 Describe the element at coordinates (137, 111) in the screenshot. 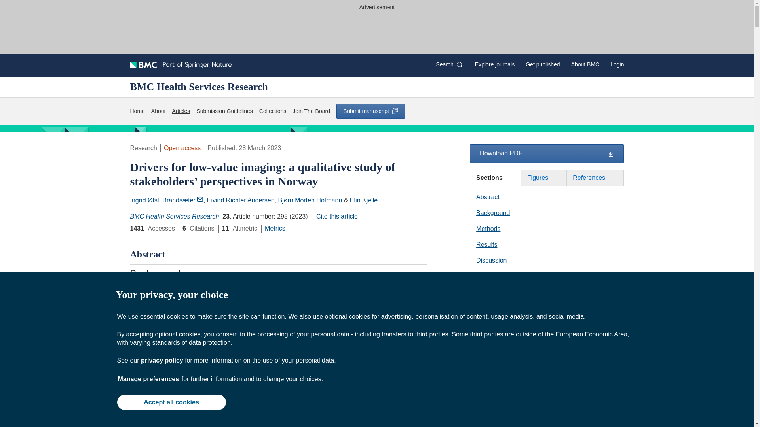

I see `Home` at that location.